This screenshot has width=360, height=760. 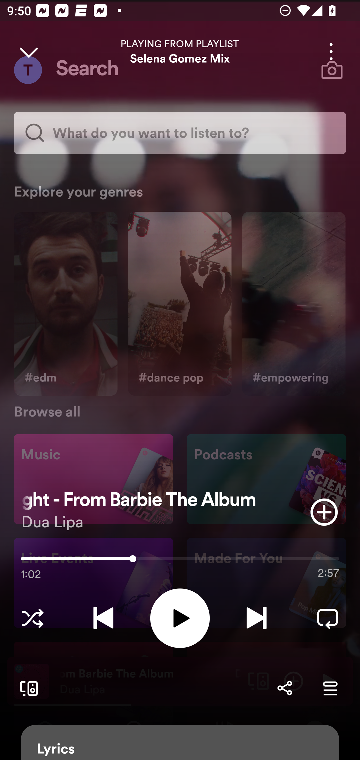 I want to click on Share, so click(x=284, y=688).